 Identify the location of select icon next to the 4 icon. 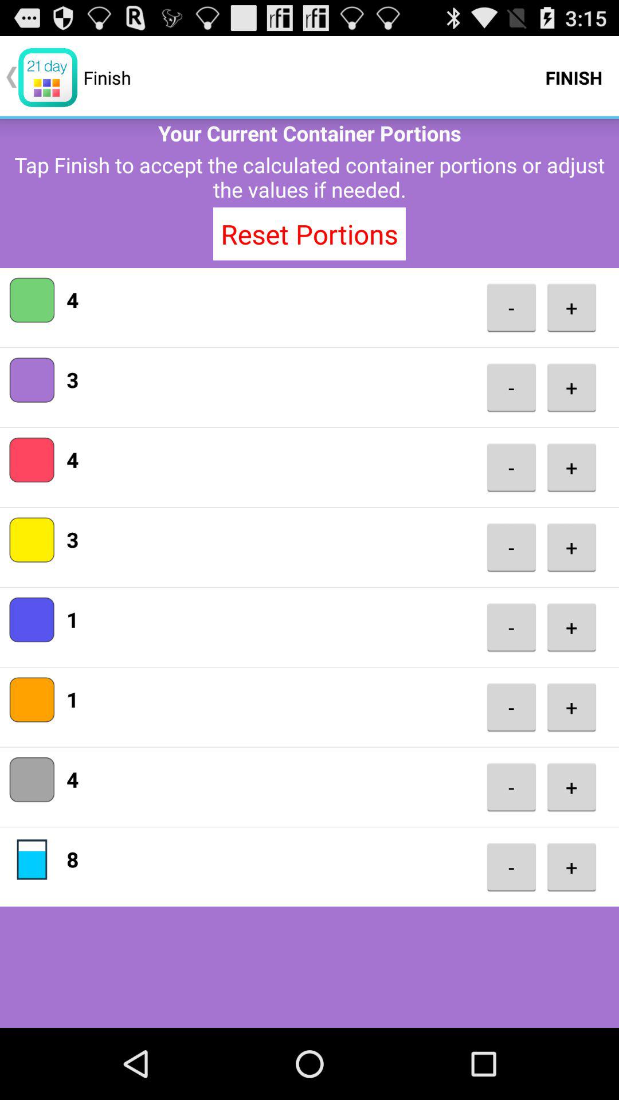
(511, 307).